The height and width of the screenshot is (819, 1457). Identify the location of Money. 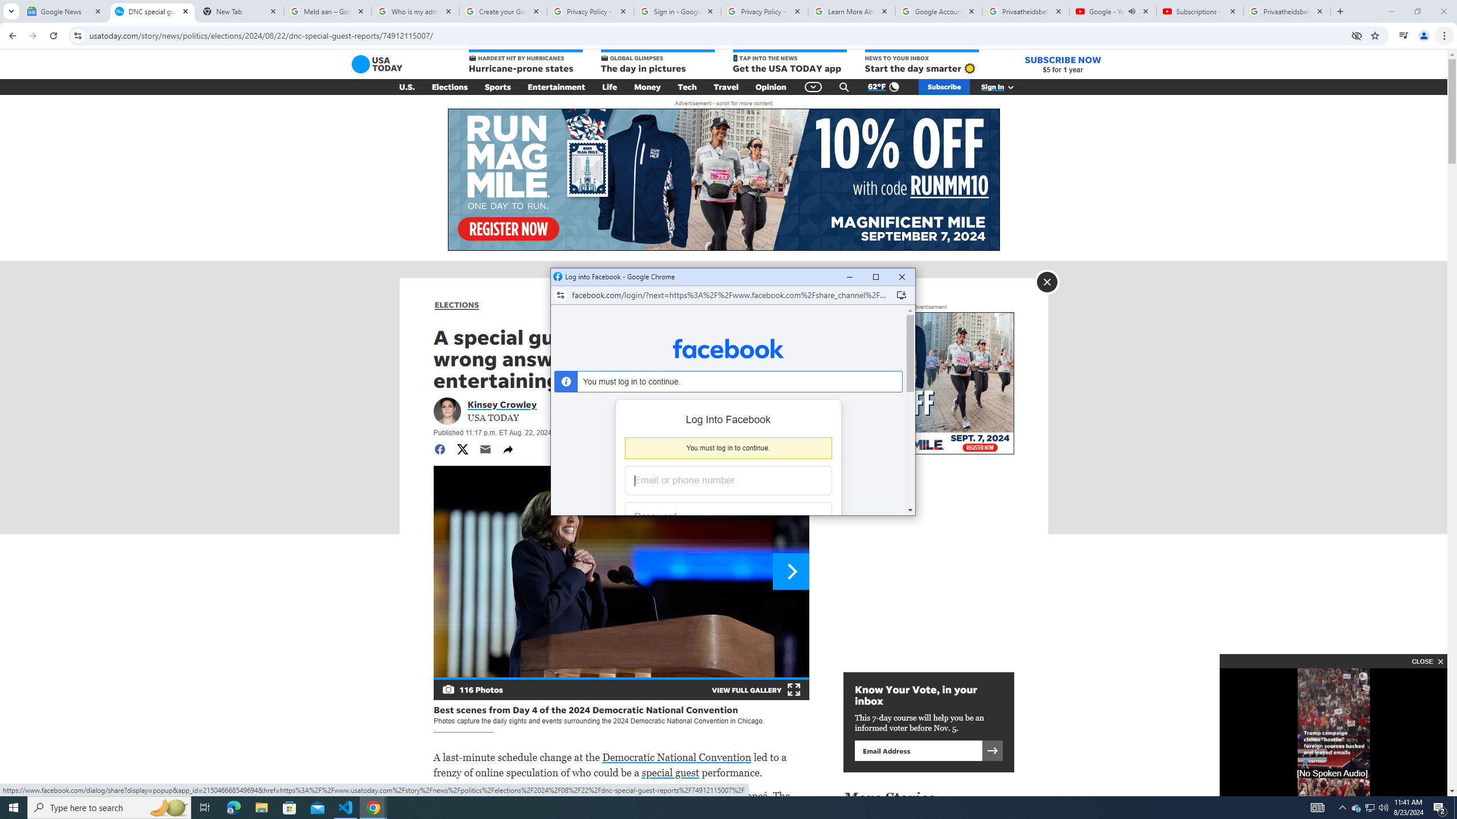
(648, 87).